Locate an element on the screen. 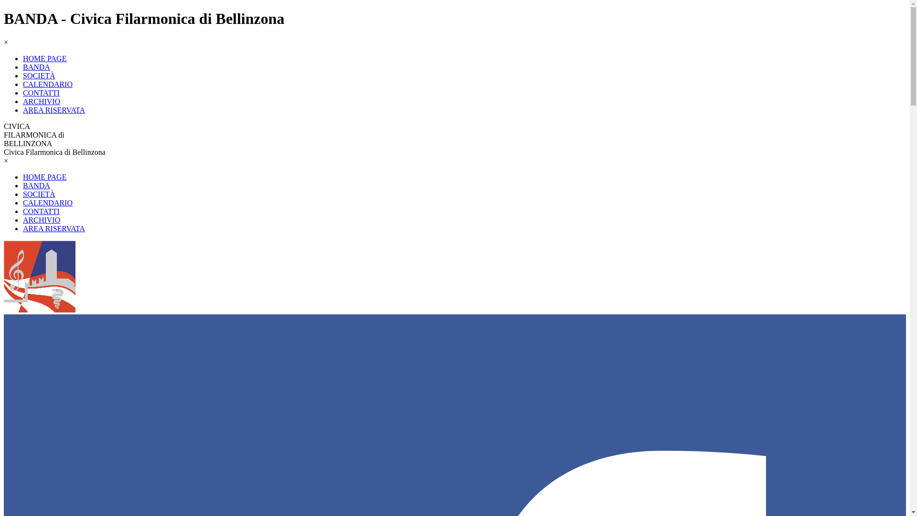  CONTATTI is located at coordinates (41, 211).